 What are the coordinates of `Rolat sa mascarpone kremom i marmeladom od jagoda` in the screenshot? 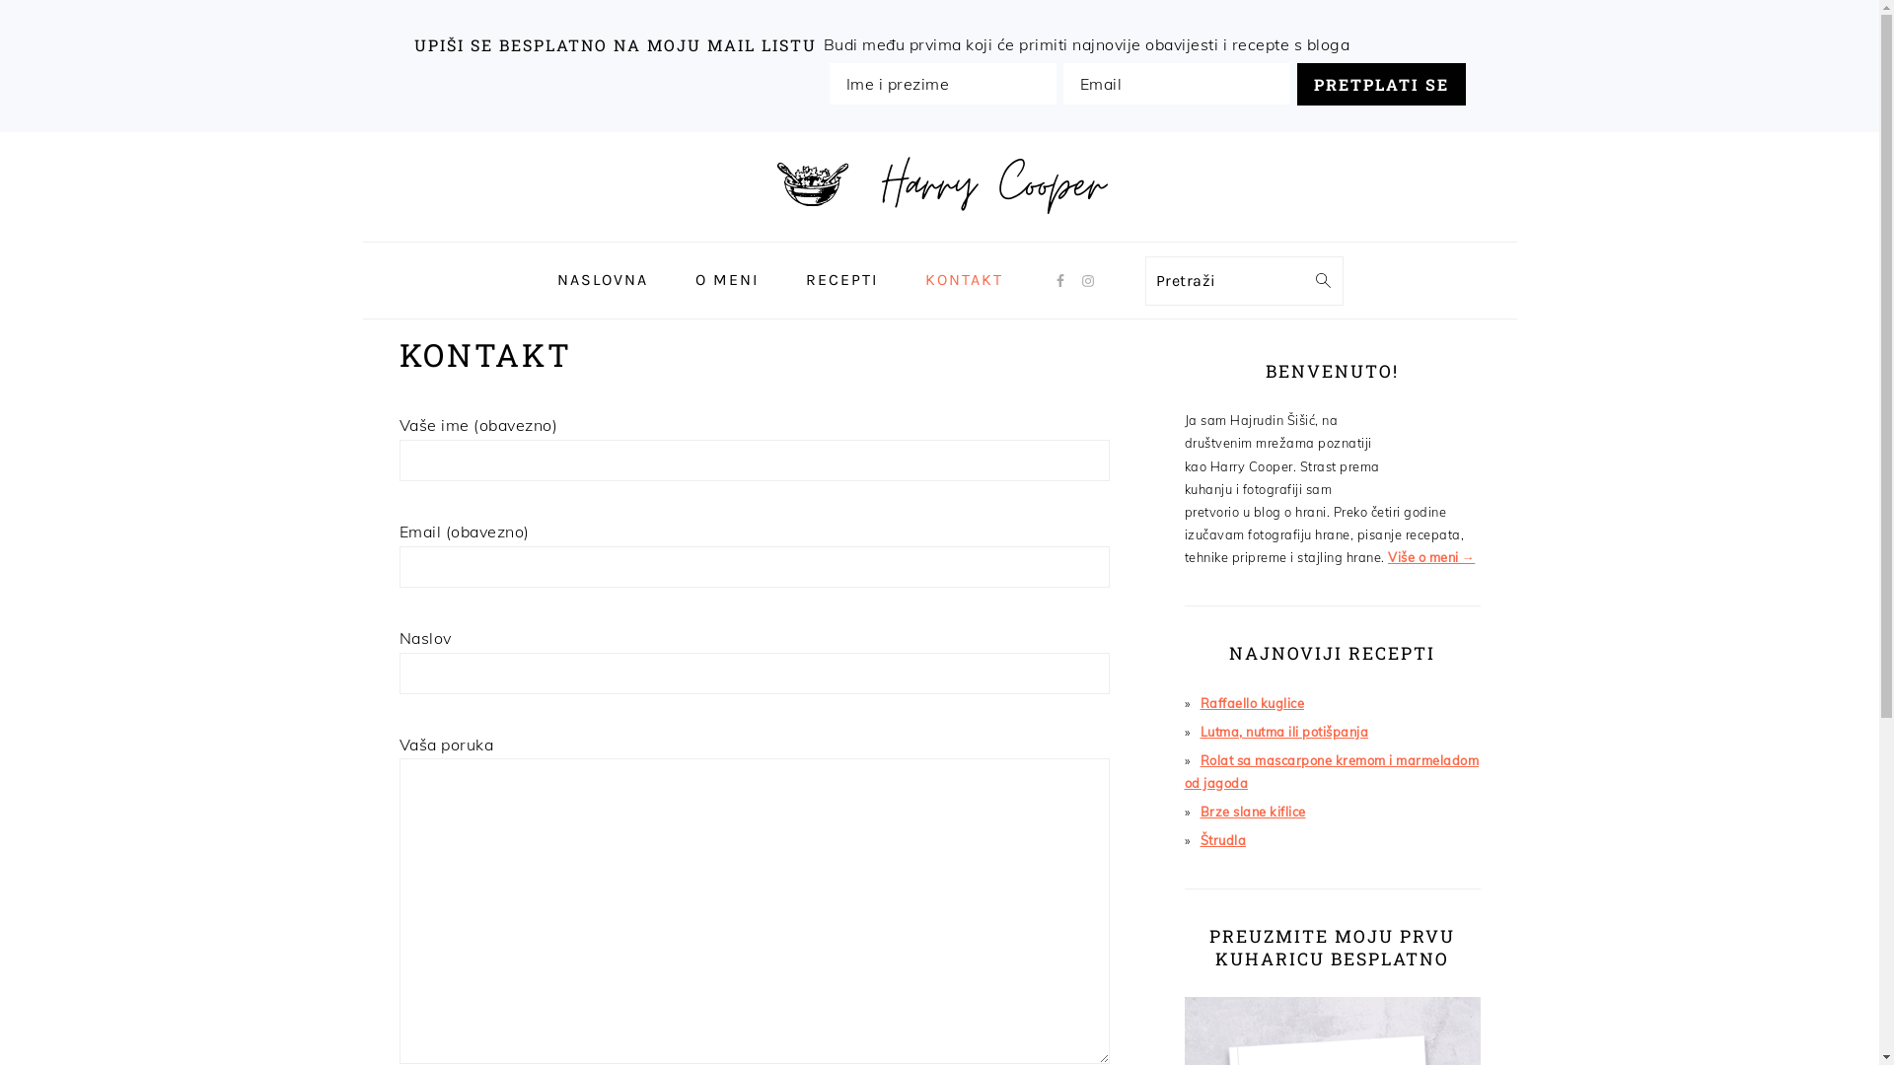 It's located at (1332, 771).